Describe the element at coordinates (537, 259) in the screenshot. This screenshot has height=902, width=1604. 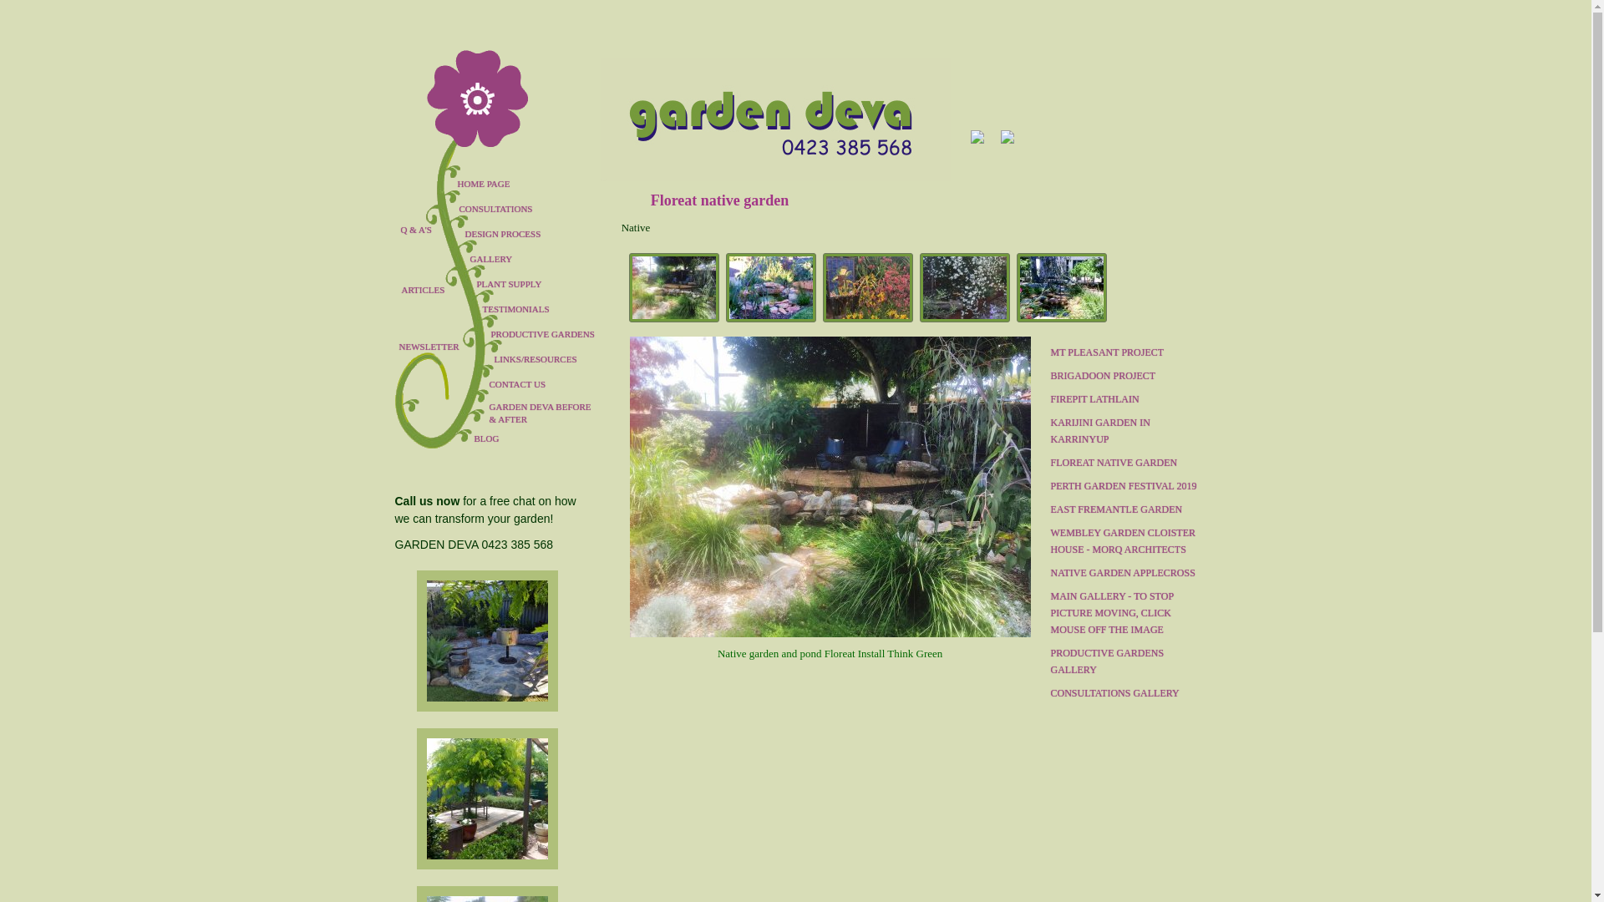
I see `GALLERY` at that location.